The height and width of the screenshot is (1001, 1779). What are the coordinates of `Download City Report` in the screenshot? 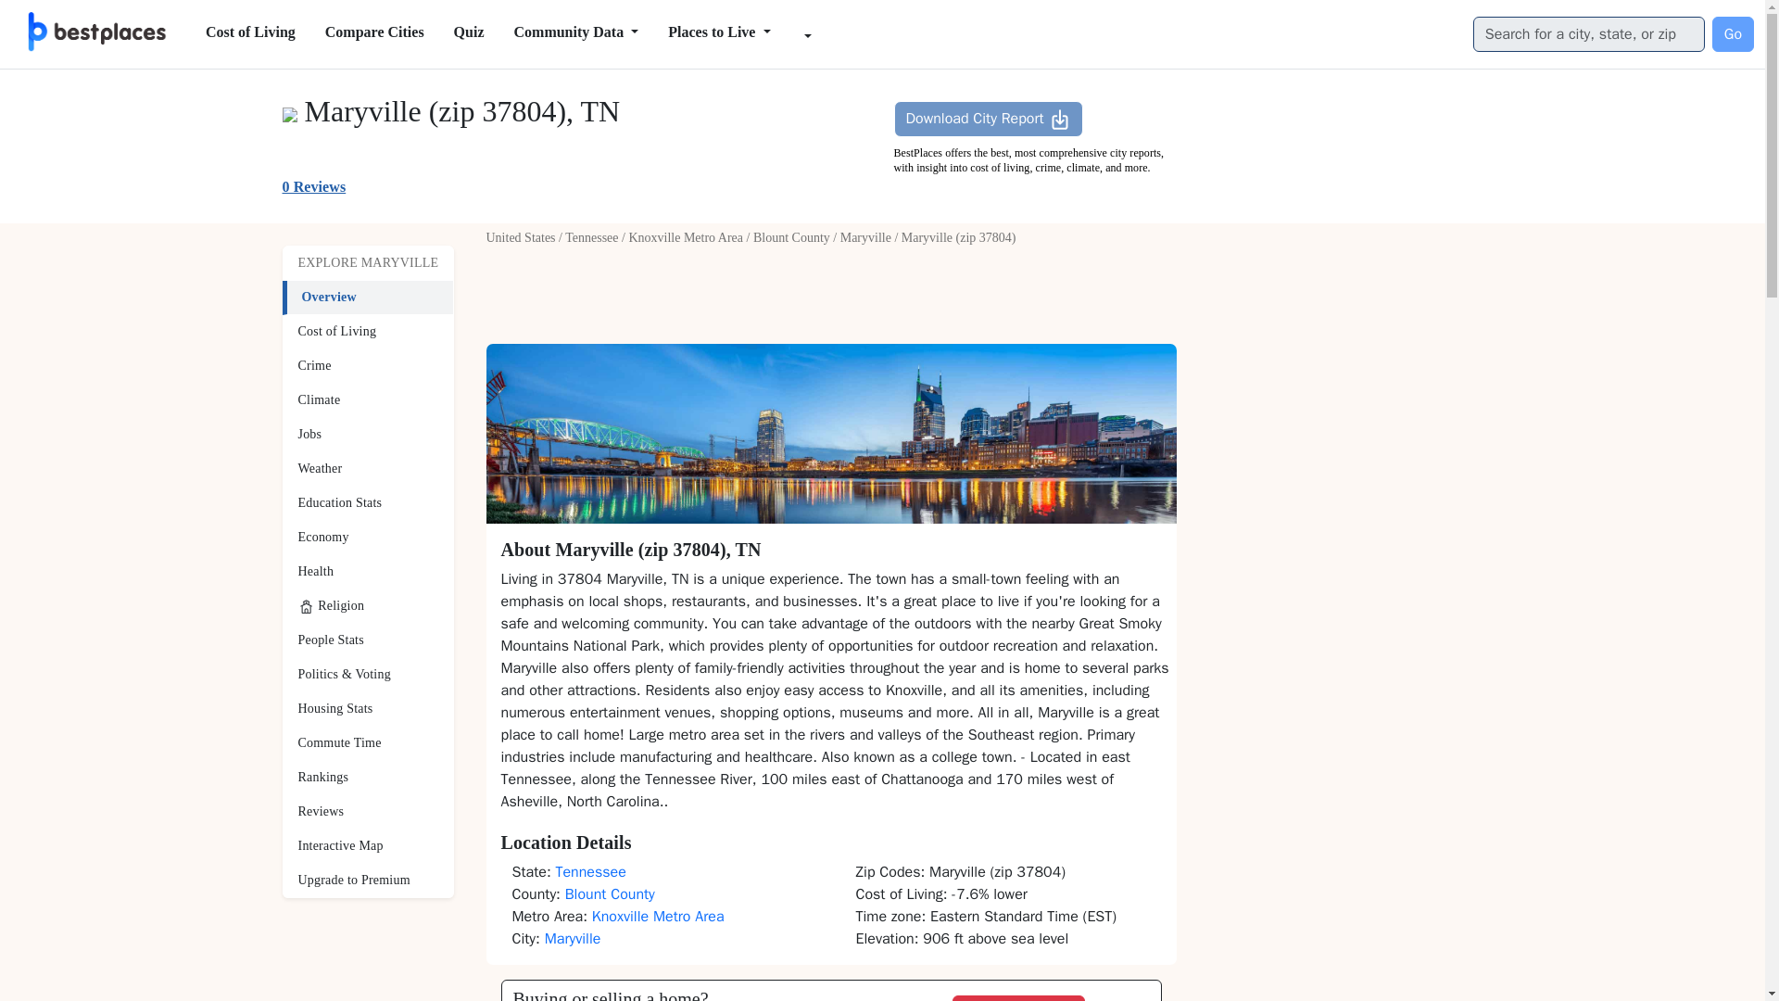 It's located at (987, 119).